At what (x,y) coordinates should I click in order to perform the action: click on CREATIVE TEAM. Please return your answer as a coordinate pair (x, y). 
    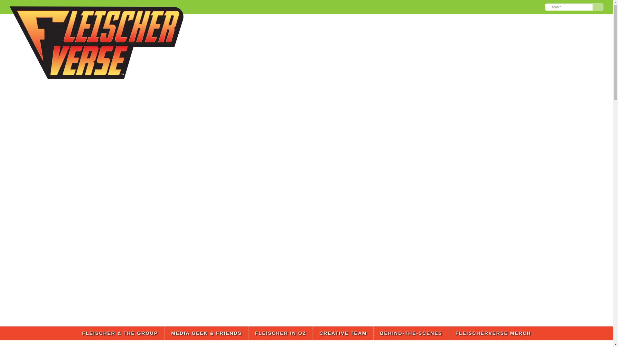
    Looking at the image, I should click on (343, 334).